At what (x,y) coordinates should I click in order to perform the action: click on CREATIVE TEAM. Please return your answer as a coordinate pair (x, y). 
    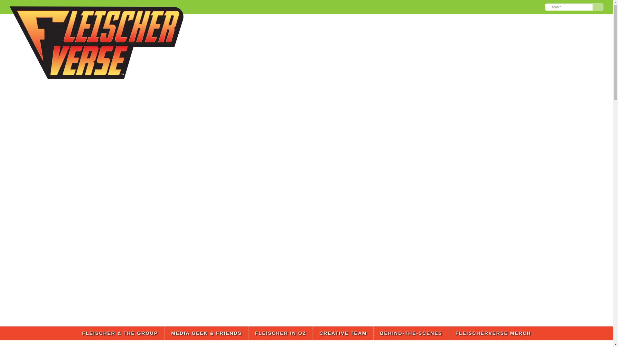
    Looking at the image, I should click on (343, 334).